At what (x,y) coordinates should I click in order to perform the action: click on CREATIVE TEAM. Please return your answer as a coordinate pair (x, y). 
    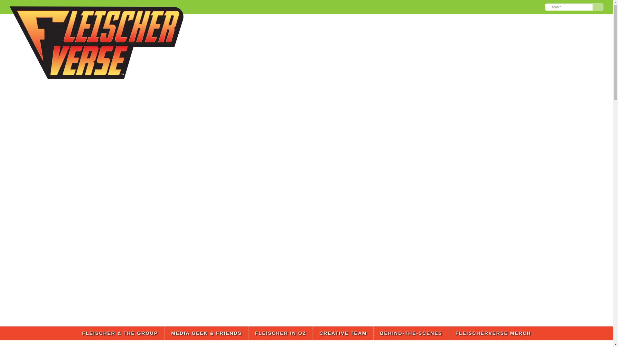
    Looking at the image, I should click on (343, 334).